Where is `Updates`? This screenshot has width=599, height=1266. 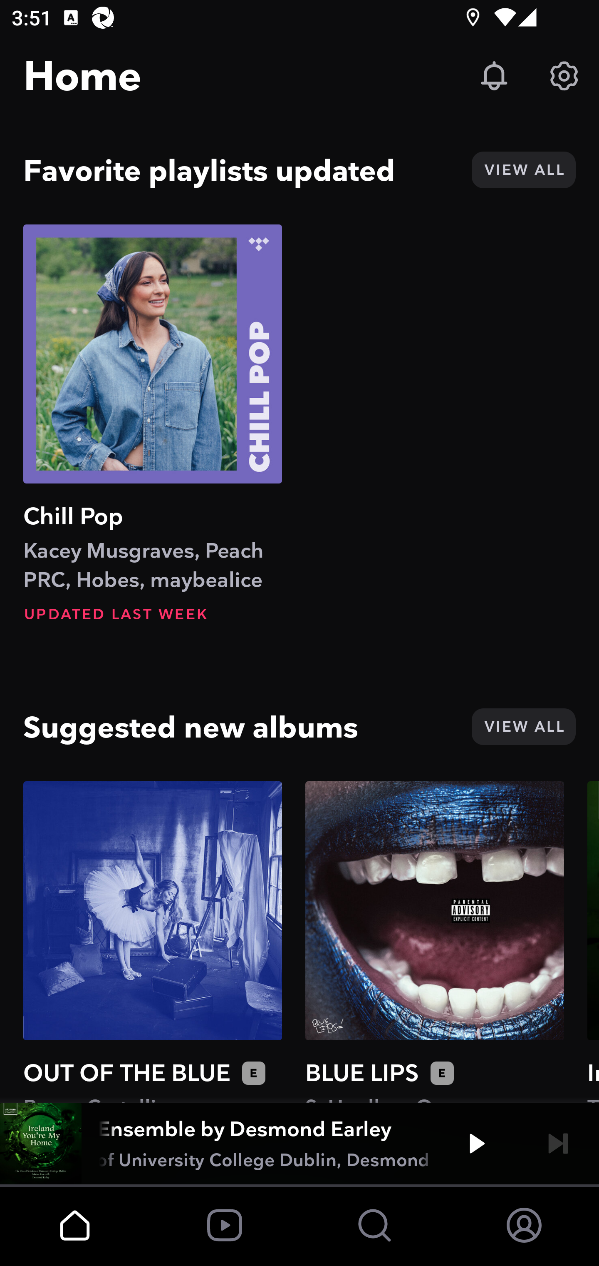 Updates is located at coordinates (494, 76).